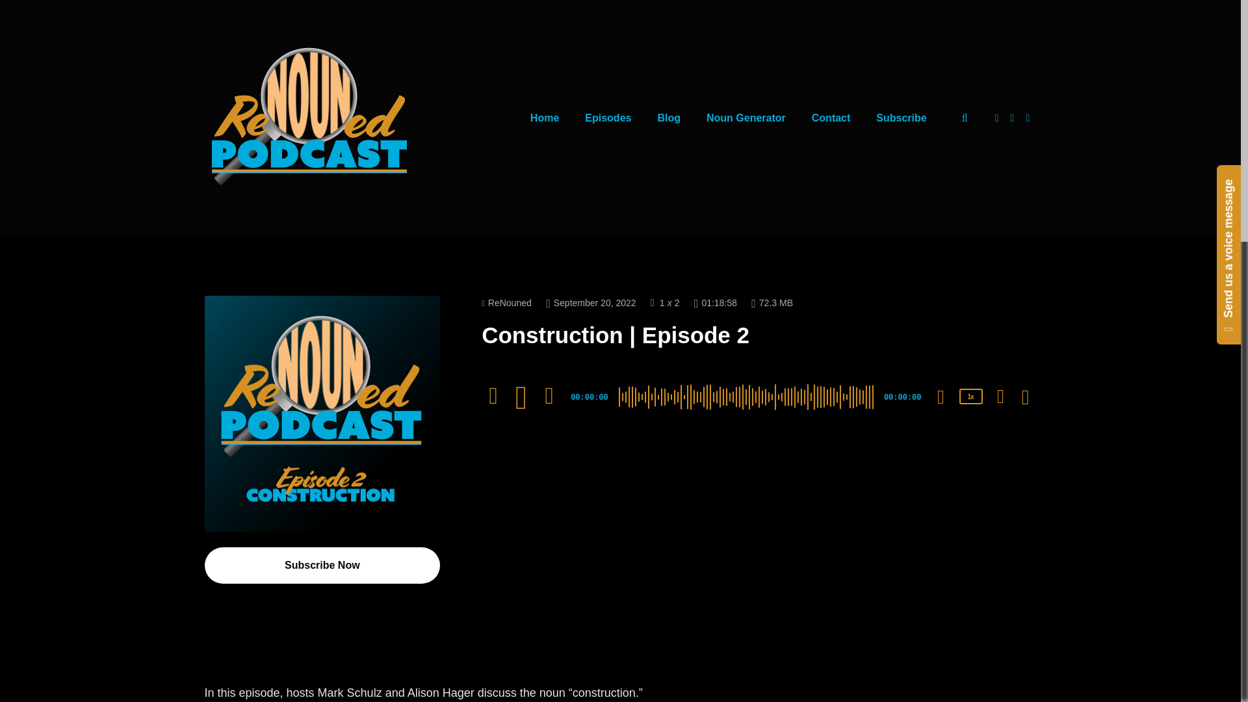  What do you see at coordinates (997, 118) in the screenshot?
I see `Instagram` at bounding box center [997, 118].